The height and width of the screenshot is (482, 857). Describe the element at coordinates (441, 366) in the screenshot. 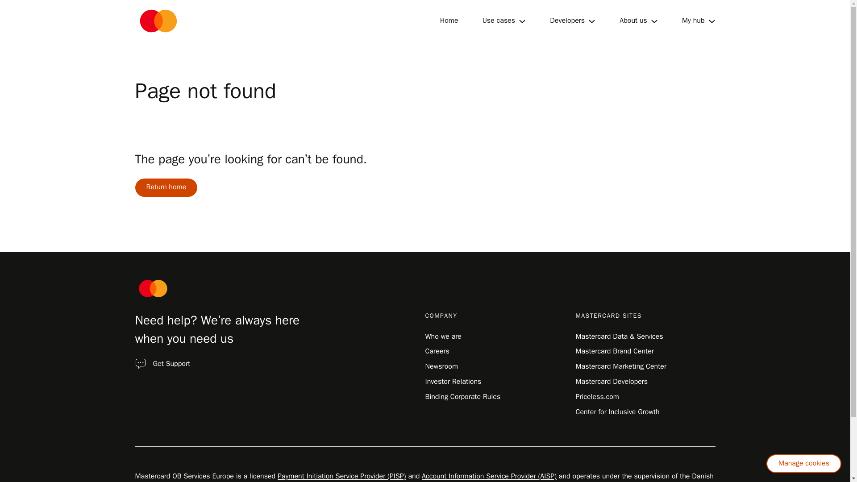

I see `Newsroom` at that location.